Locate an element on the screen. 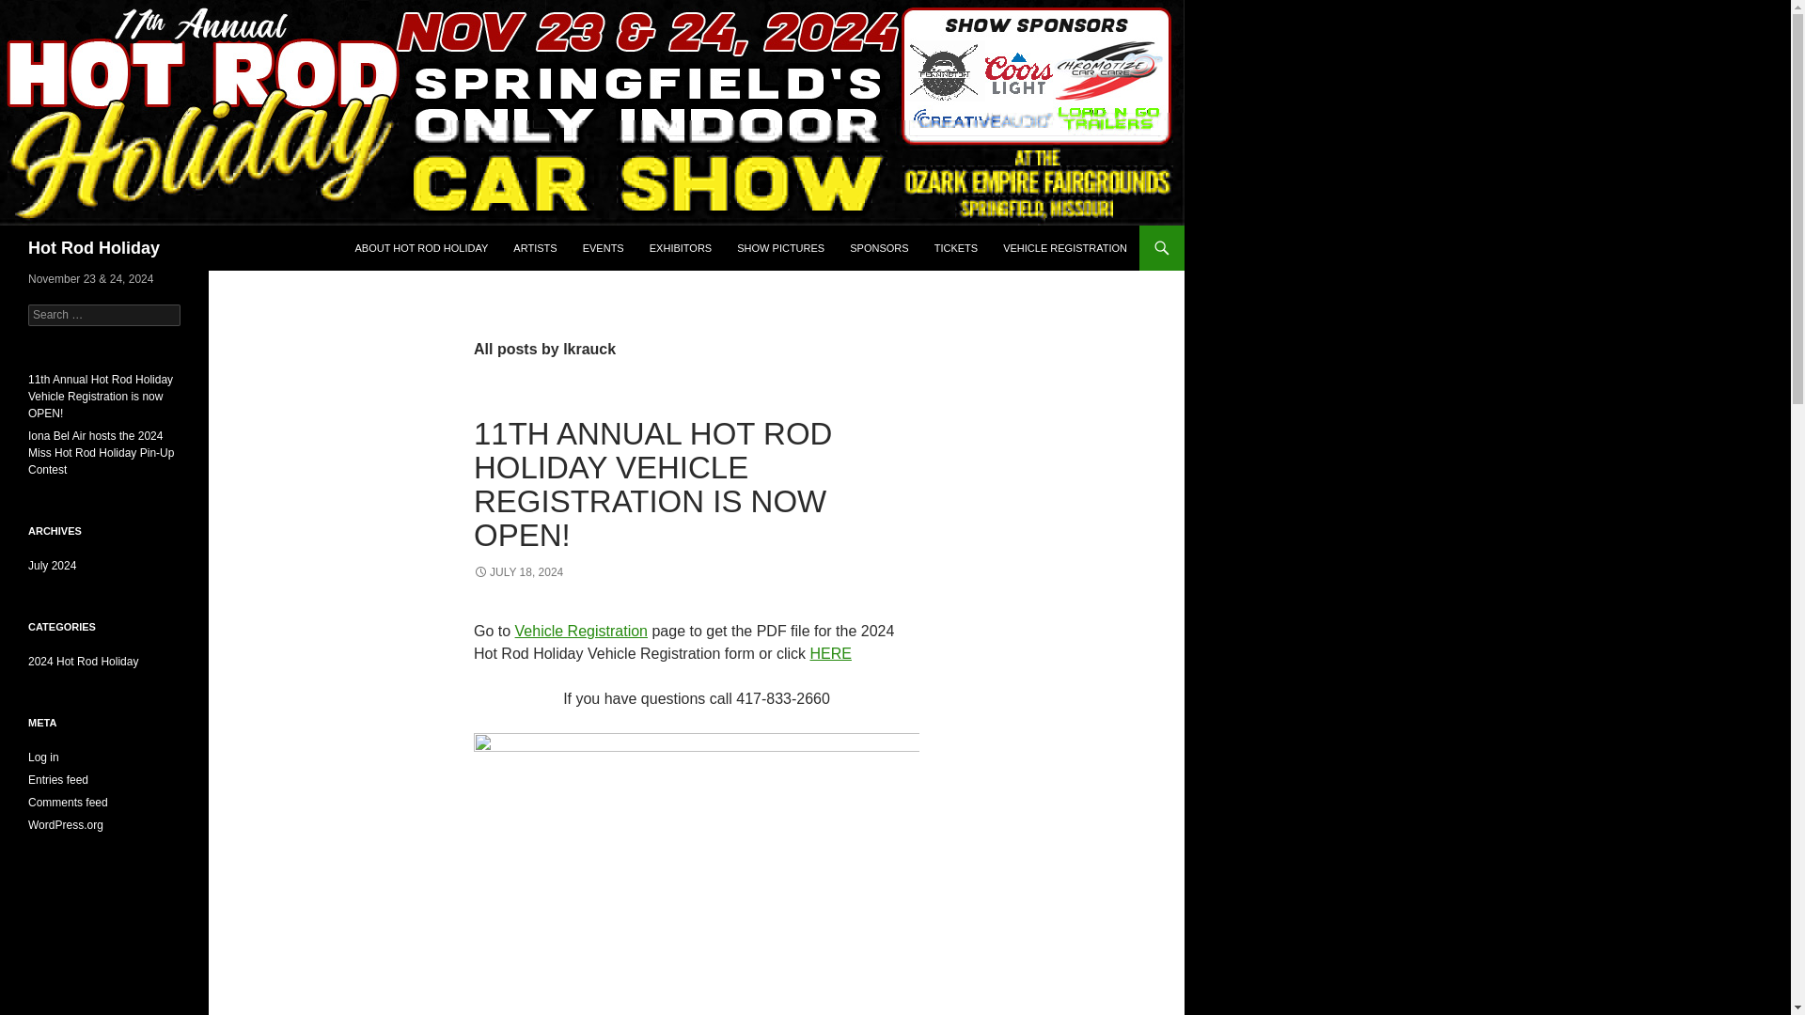 This screenshot has height=1015, width=1805. HERE is located at coordinates (829, 653).